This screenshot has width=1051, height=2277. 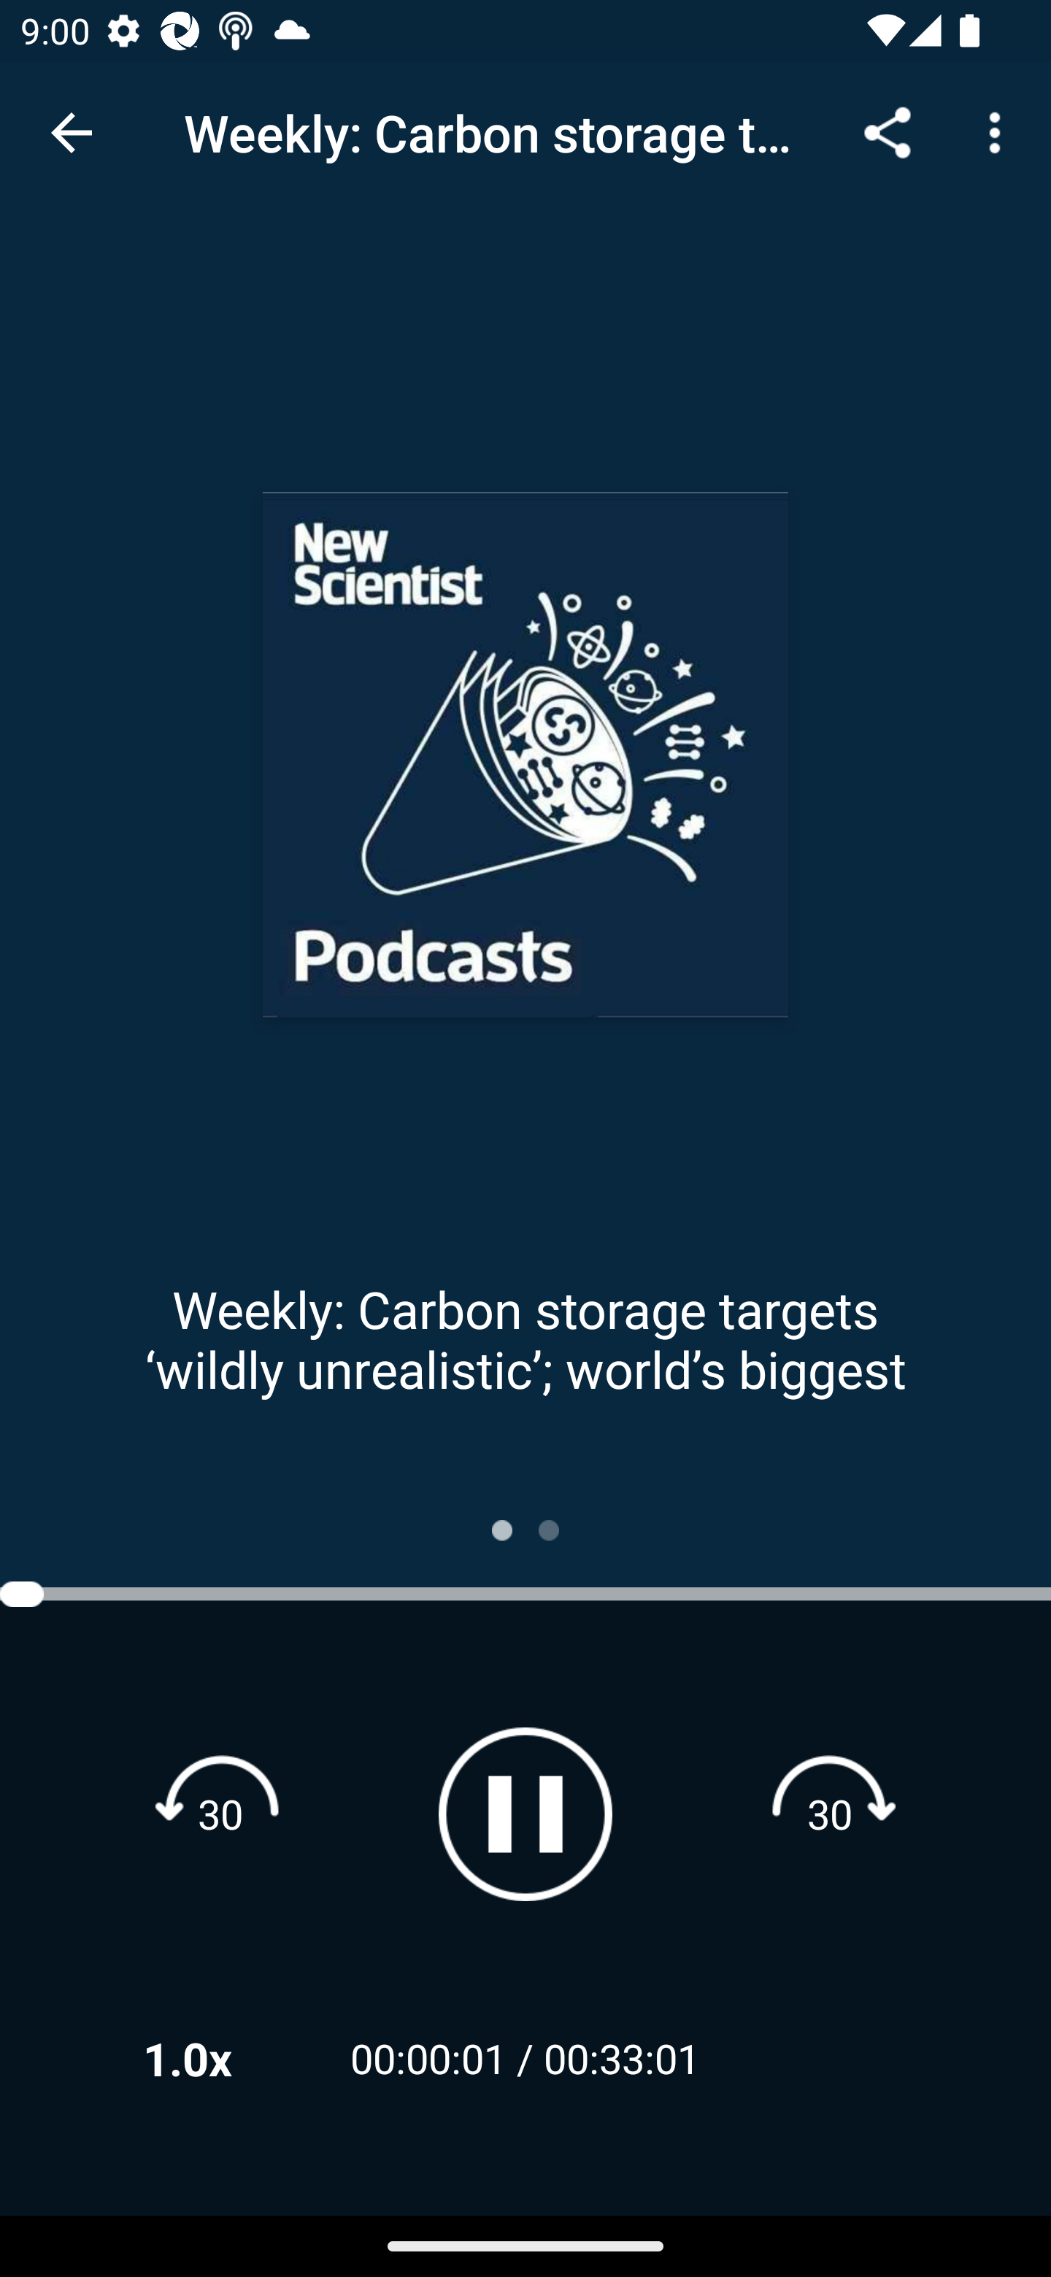 I want to click on Fast forward, so click(x=830, y=1813).